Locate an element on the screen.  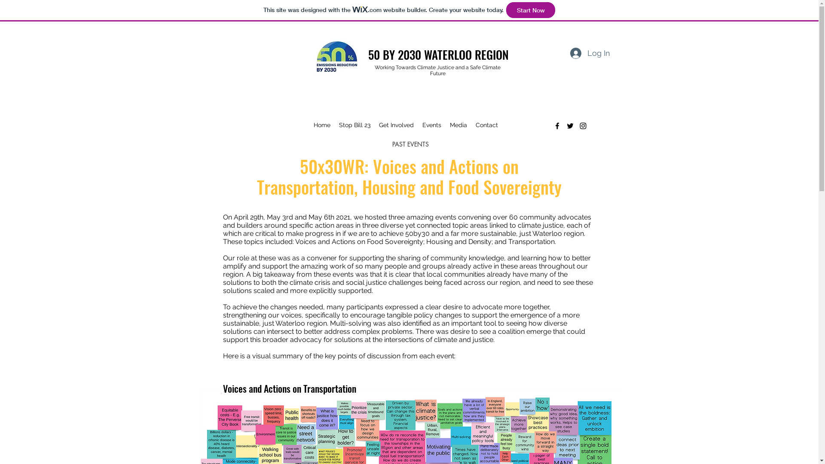
Home is located at coordinates (322, 125).